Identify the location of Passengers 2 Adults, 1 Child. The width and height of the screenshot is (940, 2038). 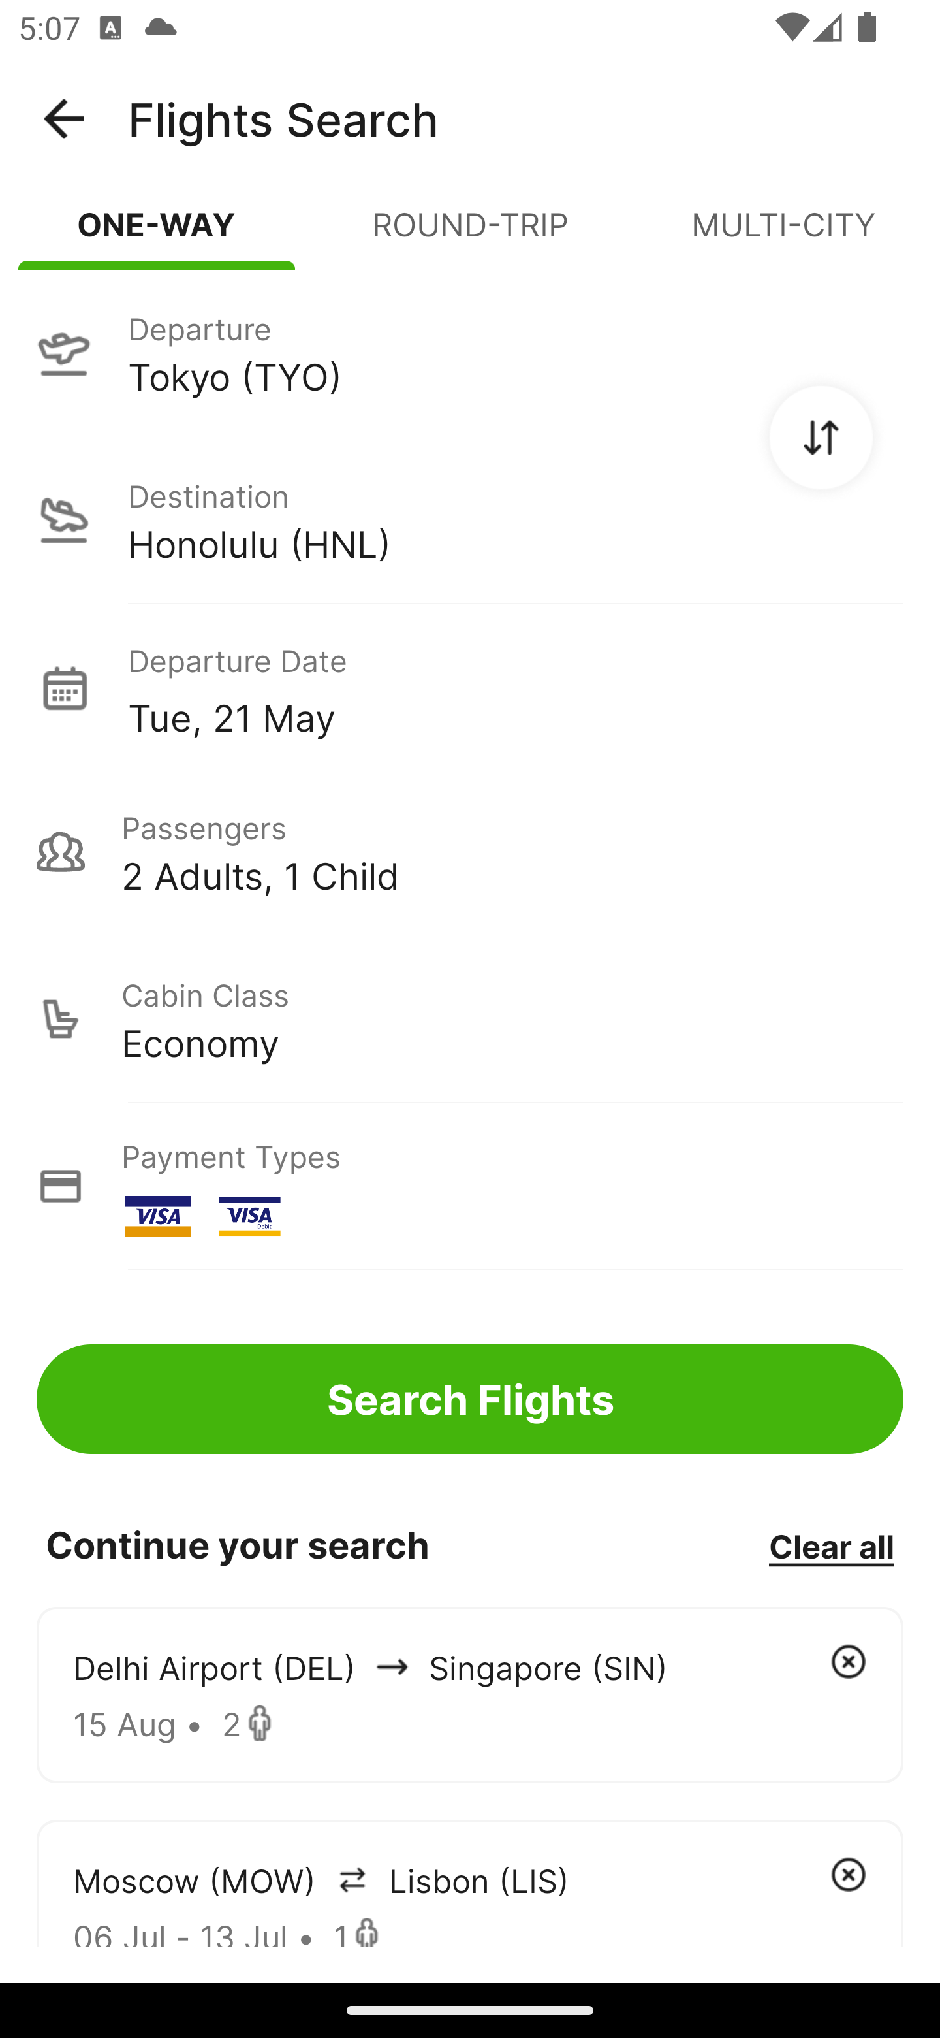
(470, 852).